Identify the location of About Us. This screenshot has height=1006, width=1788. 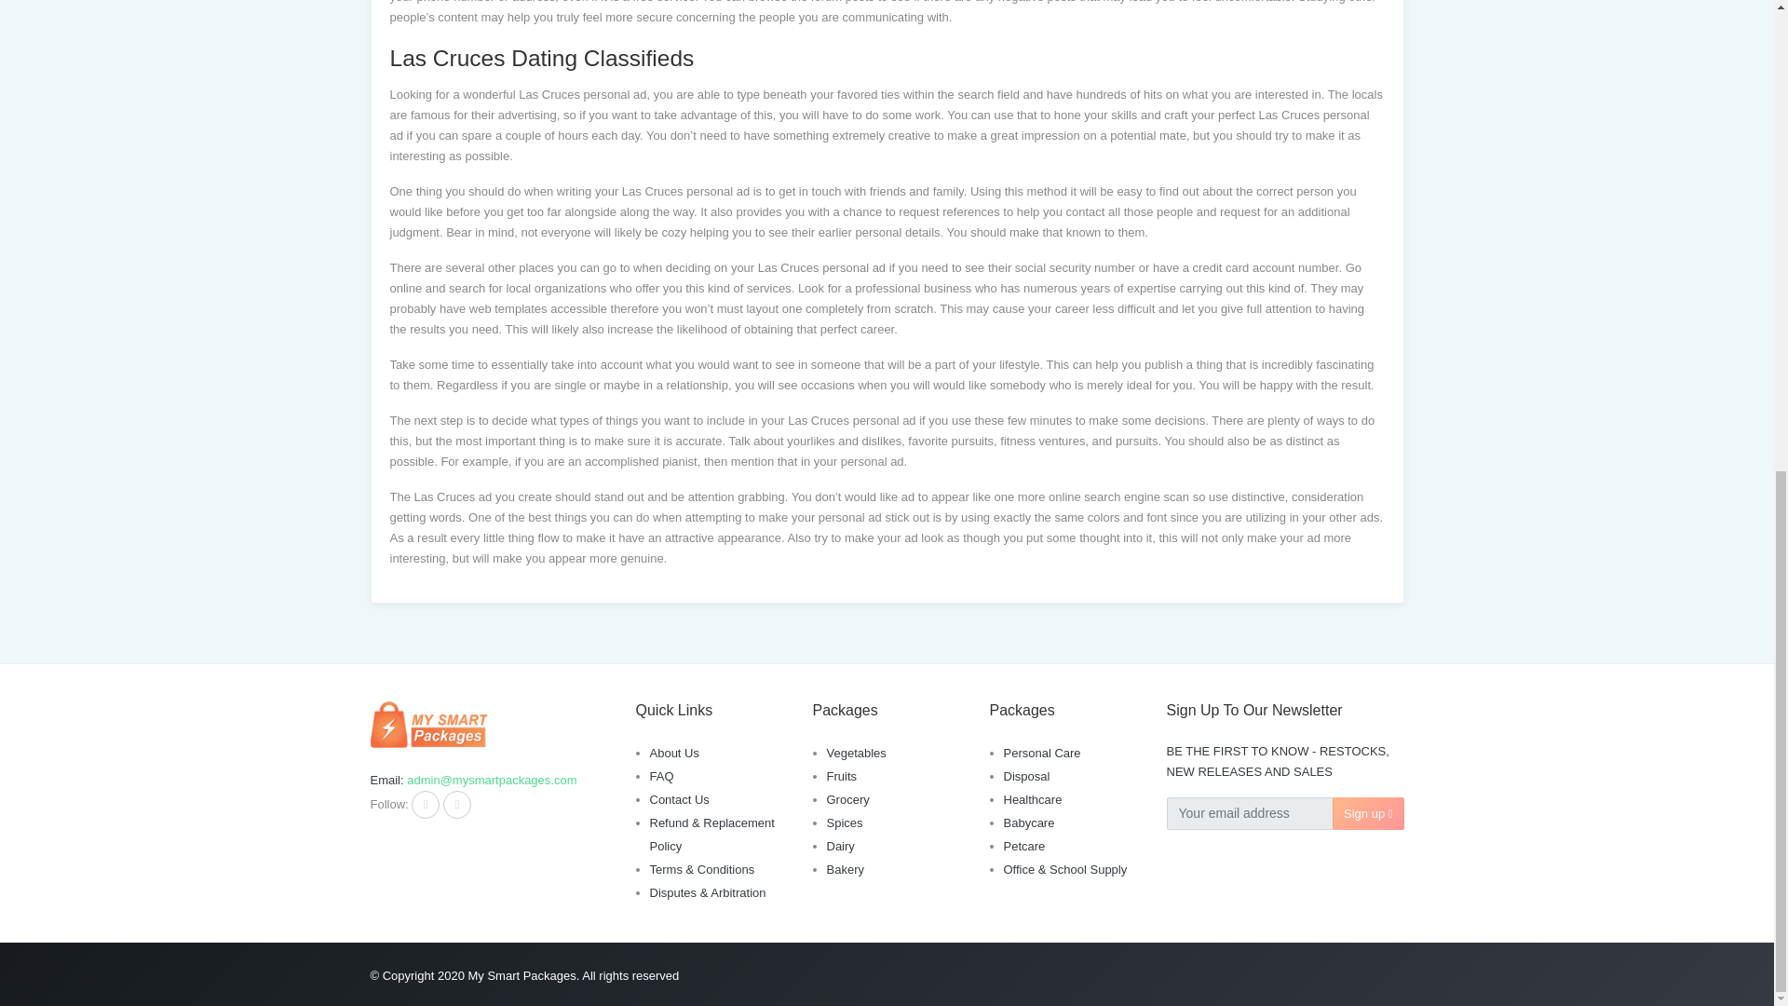
(674, 753).